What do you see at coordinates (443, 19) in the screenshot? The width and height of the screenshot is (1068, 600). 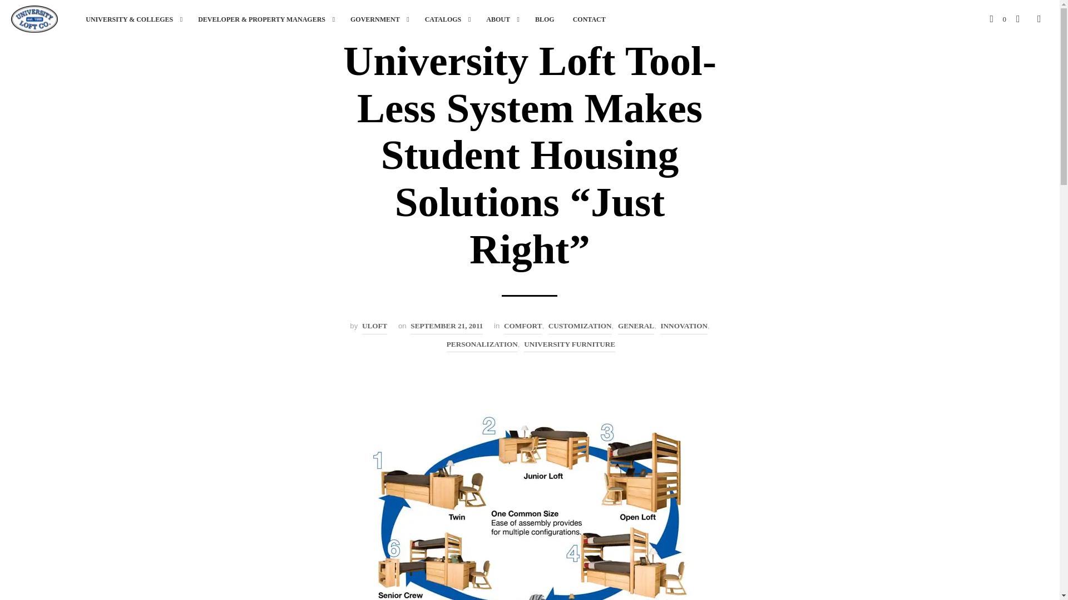 I see `CATALOGS` at bounding box center [443, 19].